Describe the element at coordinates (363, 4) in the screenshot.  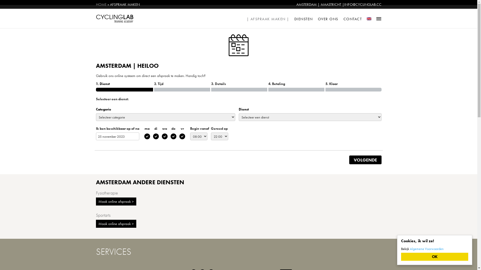
I see `INFO@CYCLINGLAB.CC` at that location.